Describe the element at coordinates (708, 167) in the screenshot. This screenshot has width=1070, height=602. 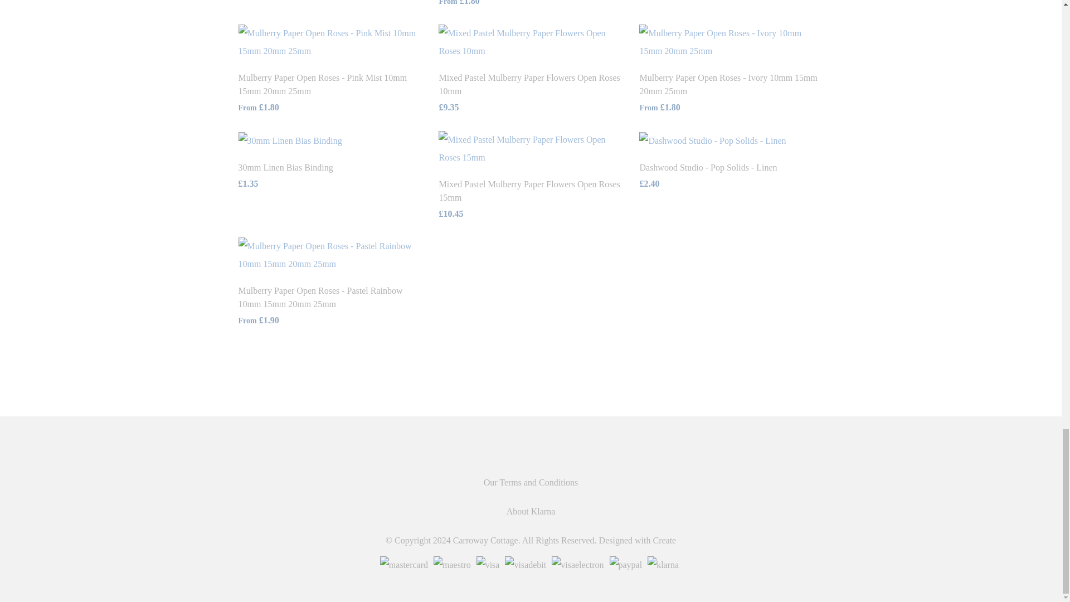
I see ` Dashwood Studio - Pop Solids - Linen` at that location.